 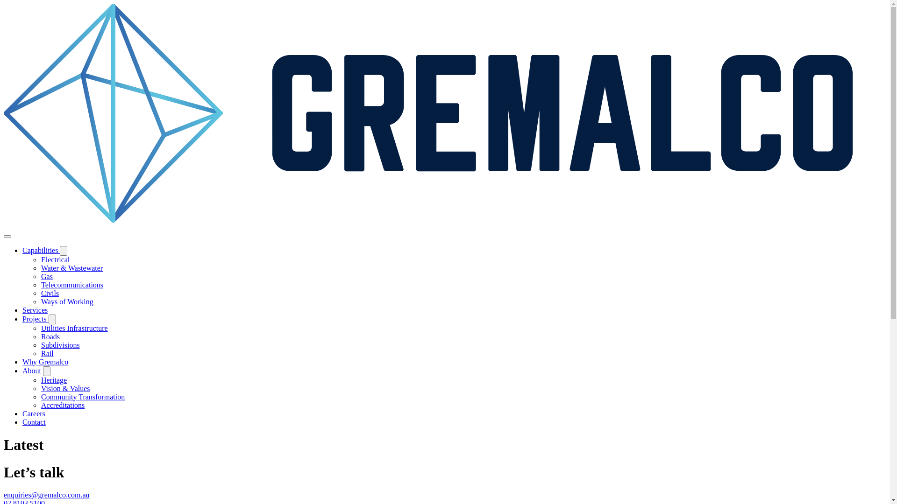 What do you see at coordinates (83, 397) in the screenshot?
I see `Community Transformation` at bounding box center [83, 397].